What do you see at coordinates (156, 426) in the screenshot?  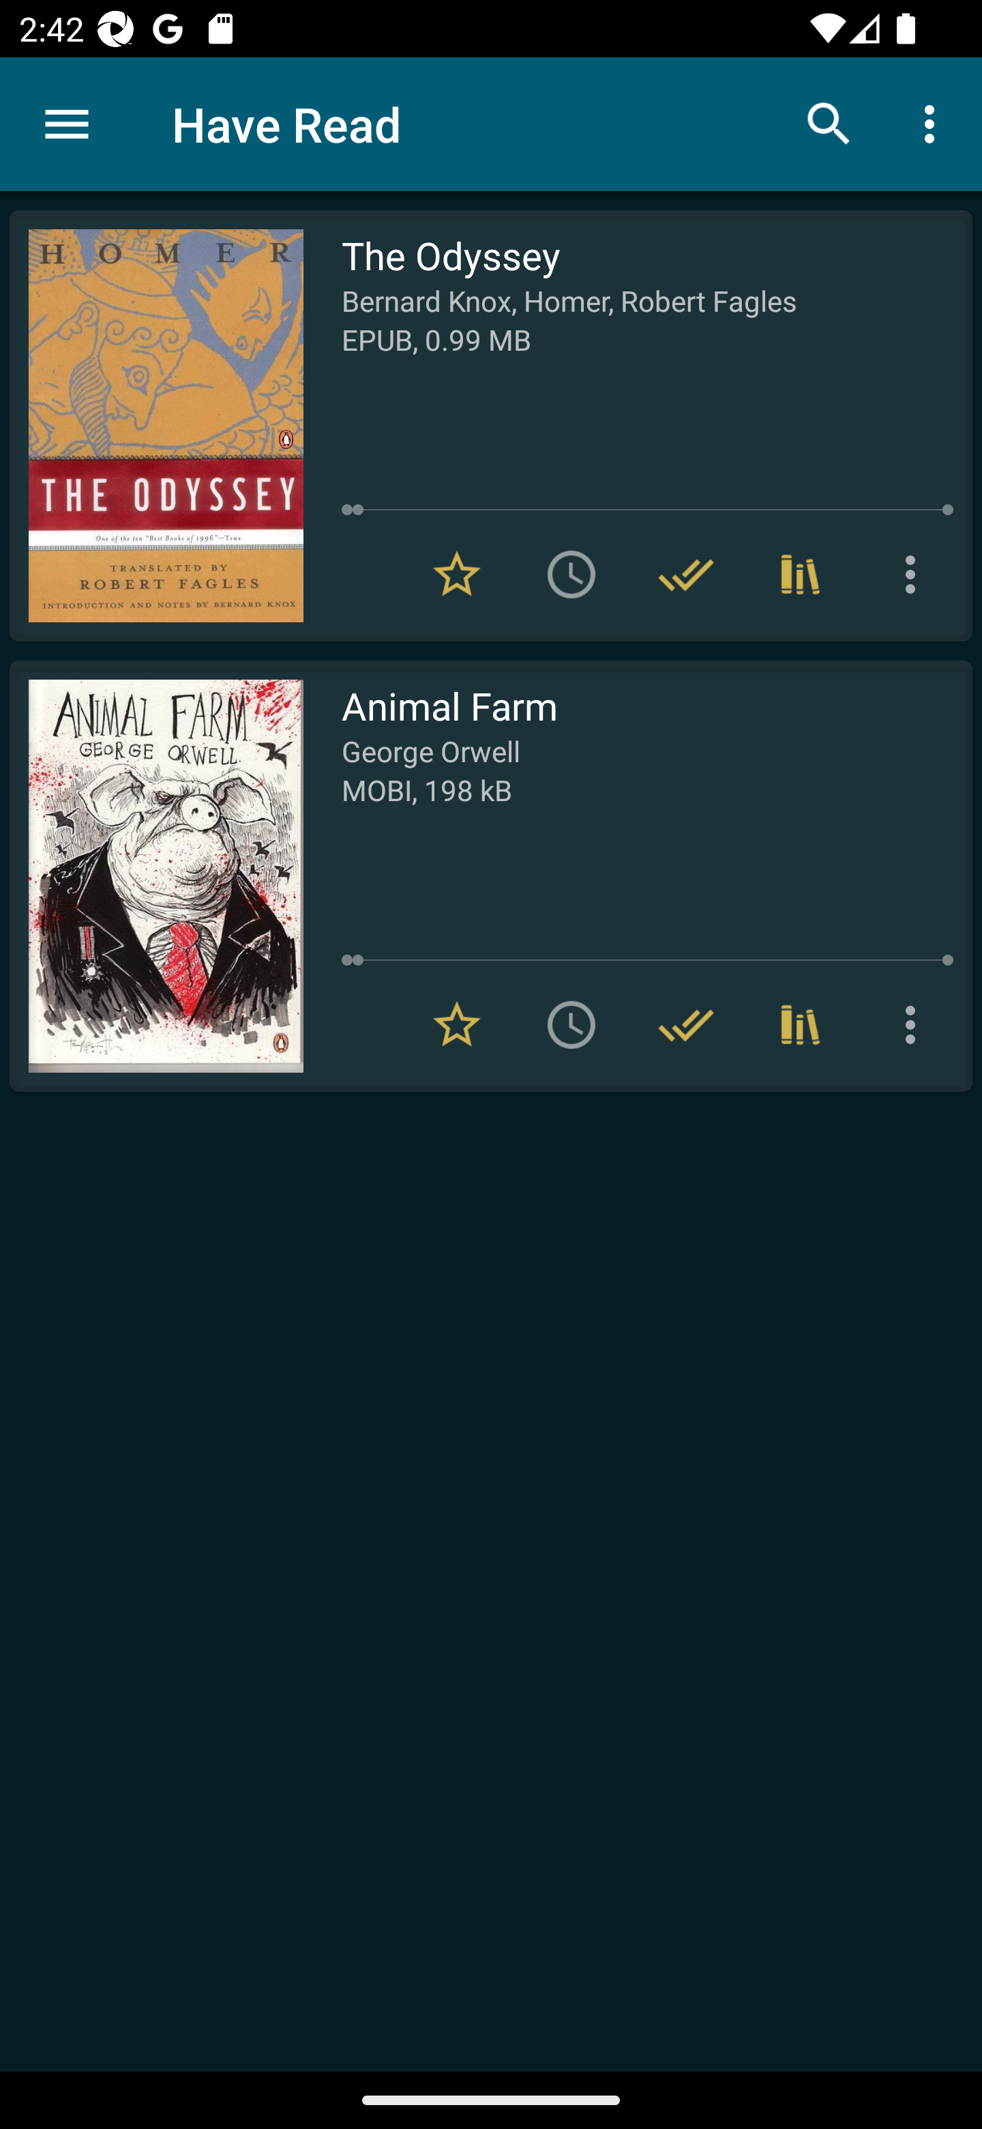 I see `Read The Odyssey` at bounding box center [156, 426].